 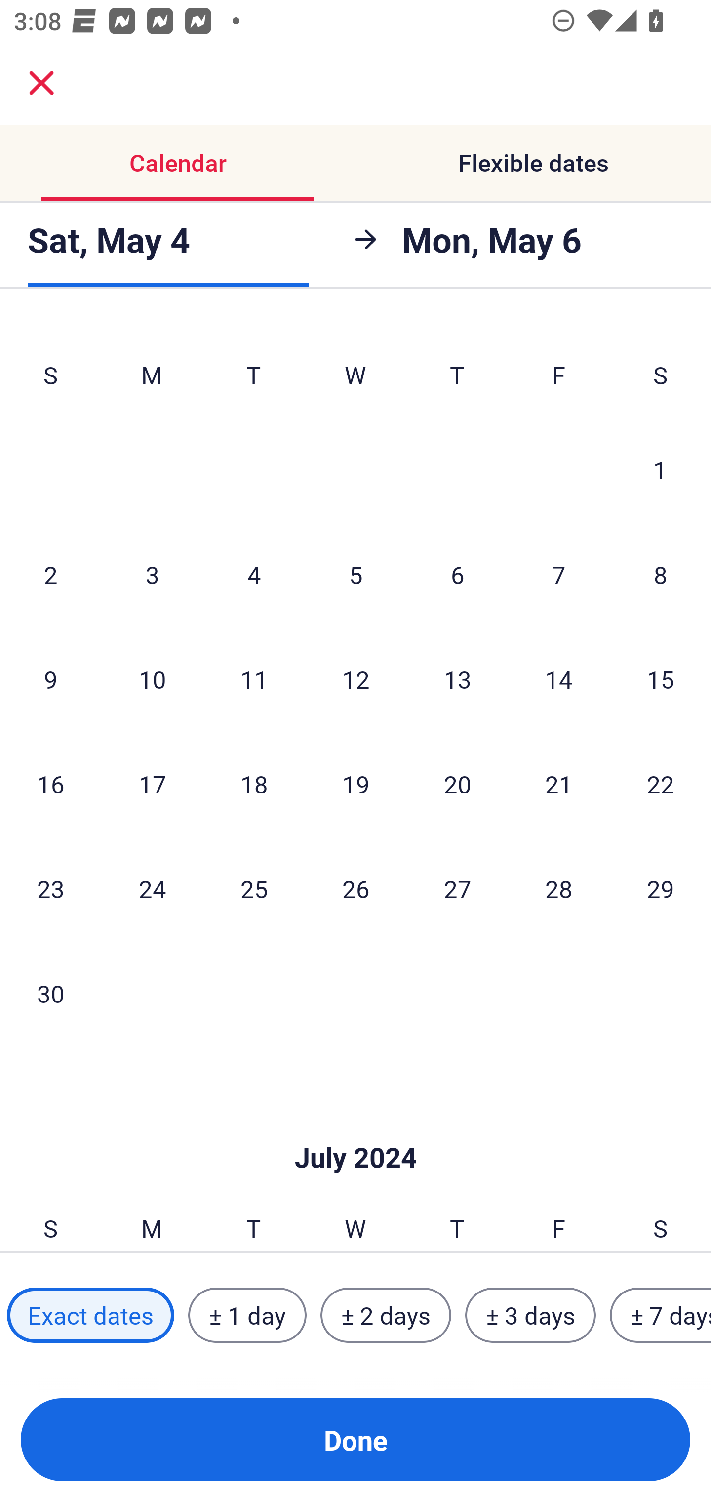 What do you see at coordinates (661, 574) in the screenshot?
I see `8 Saturday, June 8, 2024` at bounding box center [661, 574].